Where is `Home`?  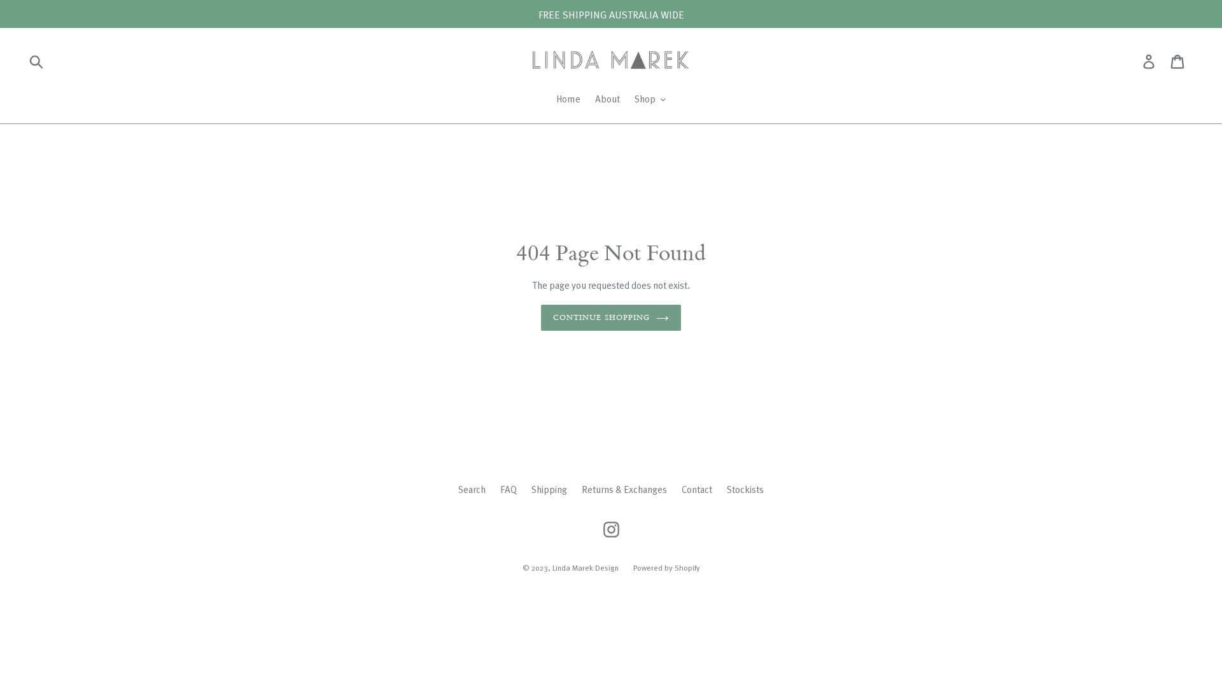 Home is located at coordinates (568, 100).